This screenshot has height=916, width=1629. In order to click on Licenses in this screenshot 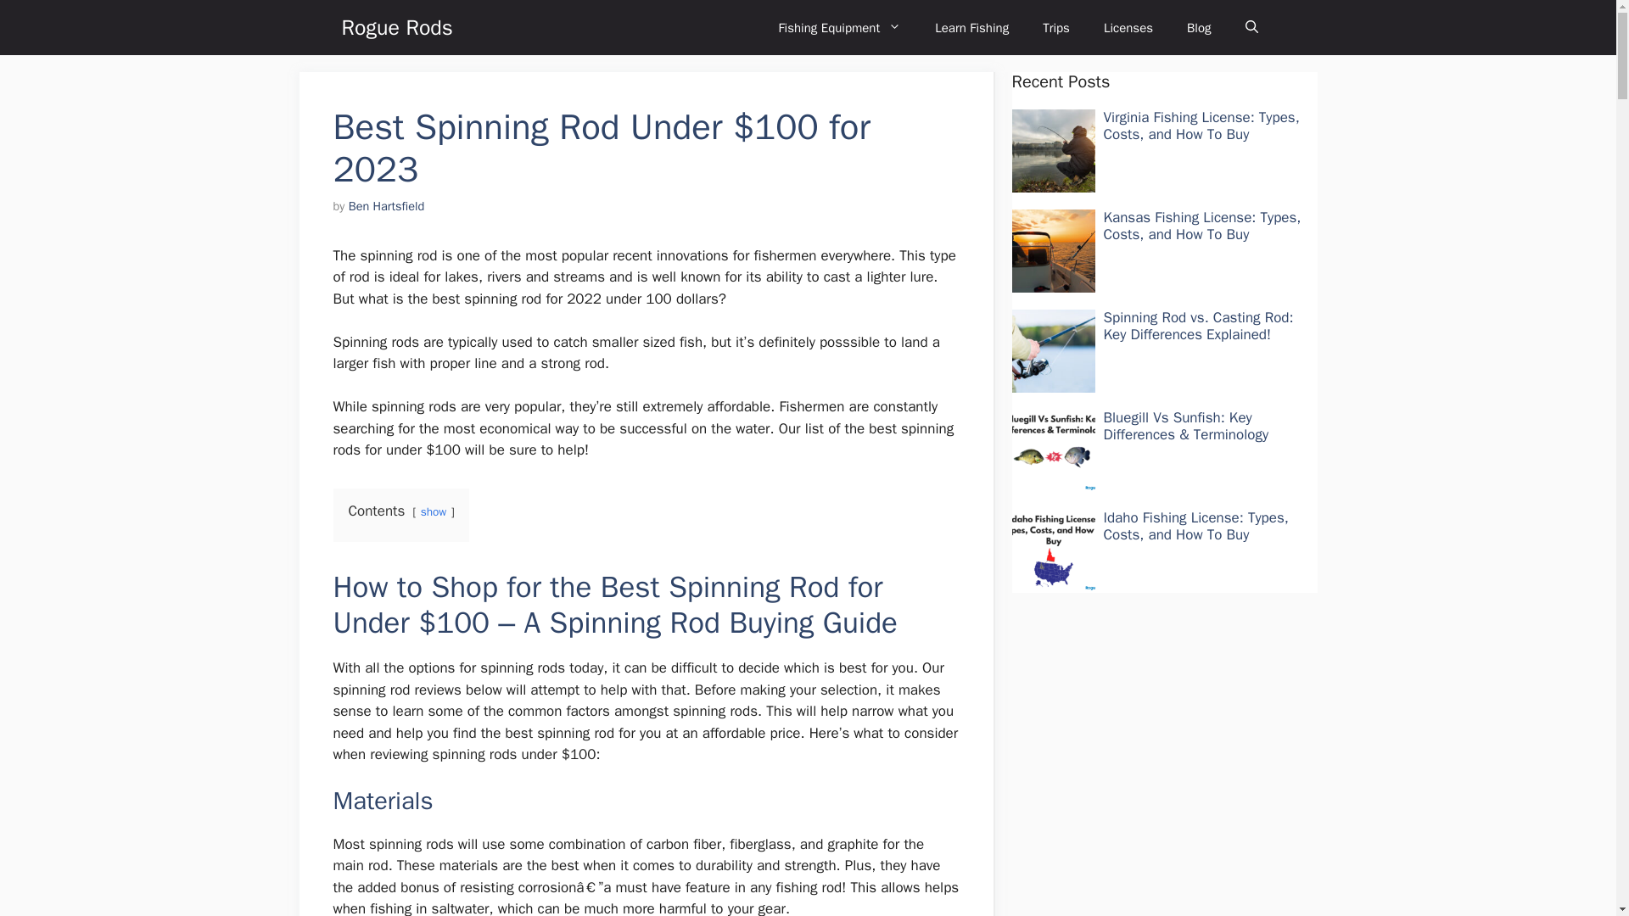, I will do `click(1128, 27)`.